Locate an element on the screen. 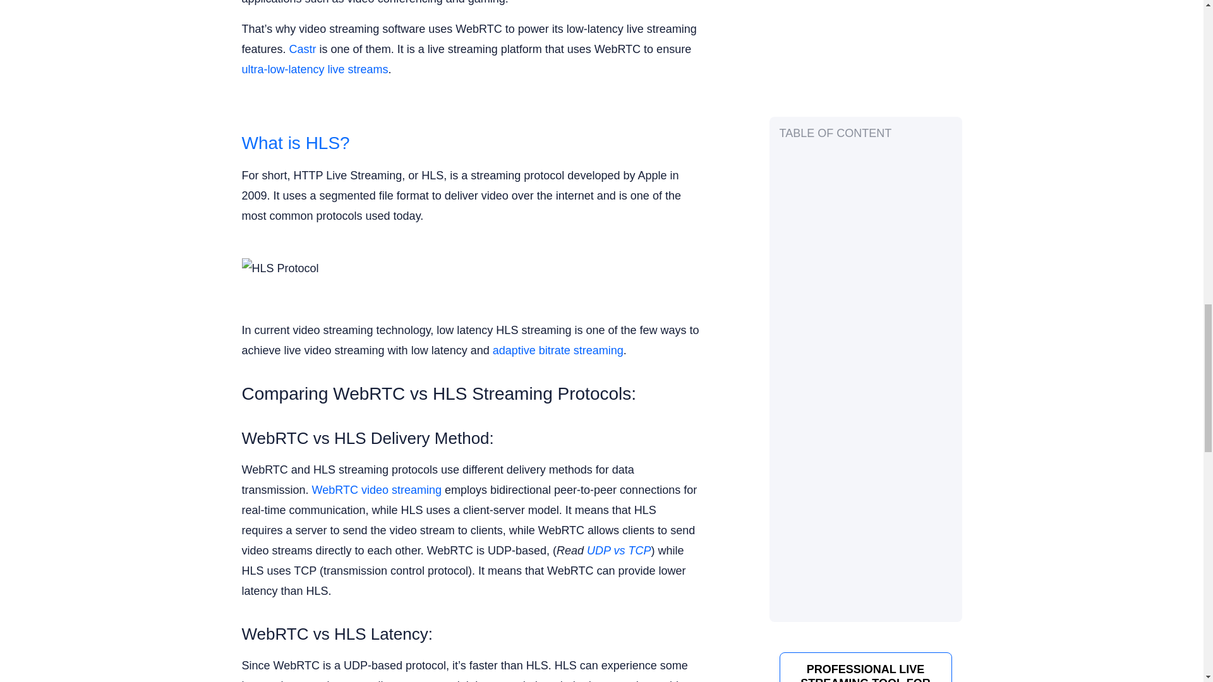 This screenshot has width=1213, height=682. adaptive bitrate streaming is located at coordinates (557, 350).